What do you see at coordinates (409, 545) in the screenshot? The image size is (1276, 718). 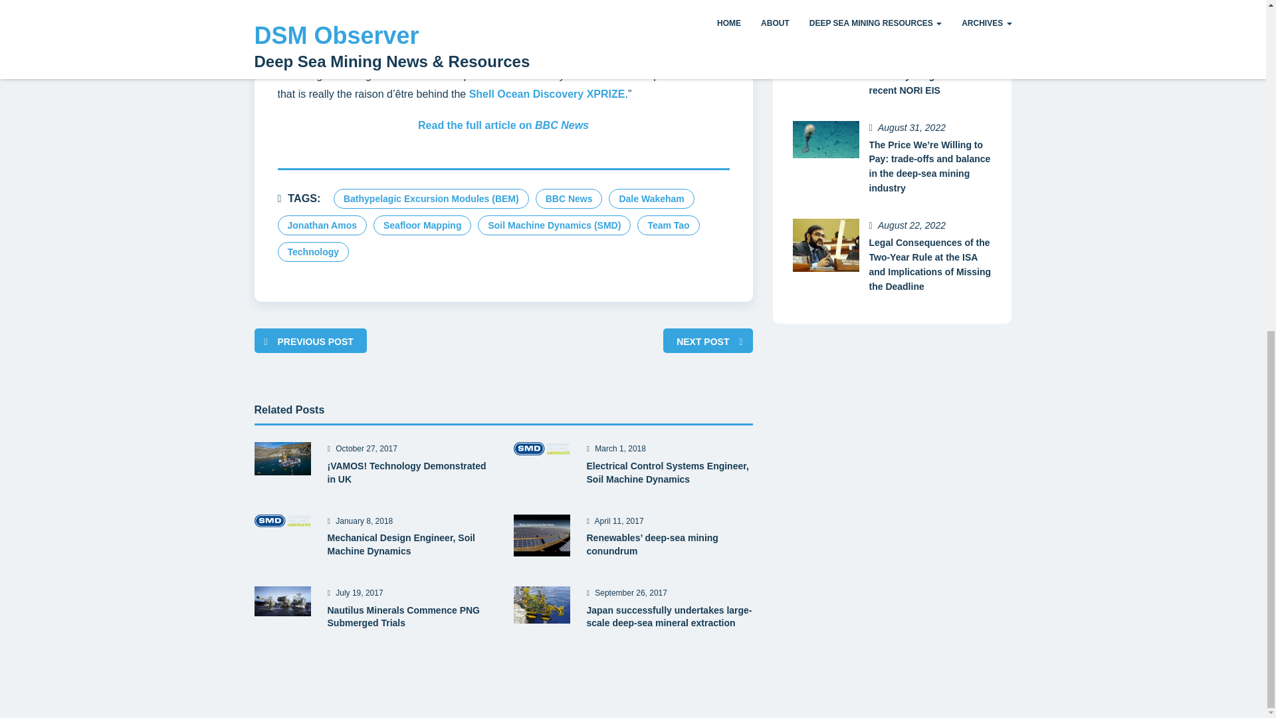 I see `Mechanical Design Engineer, Soil Machine Dynamics` at bounding box center [409, 545].